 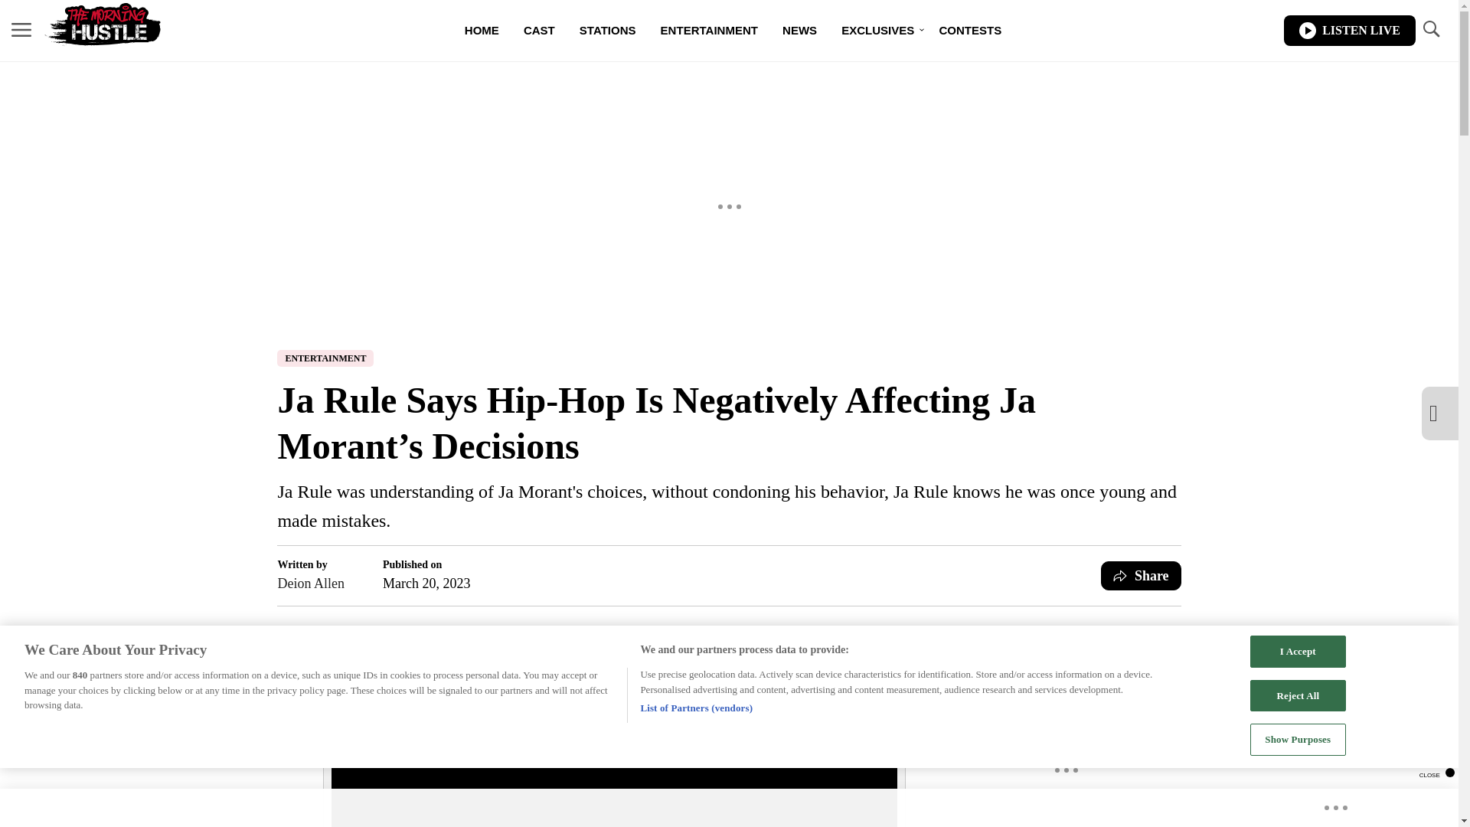 I want to click on HOME, so click(x=482, y=31).